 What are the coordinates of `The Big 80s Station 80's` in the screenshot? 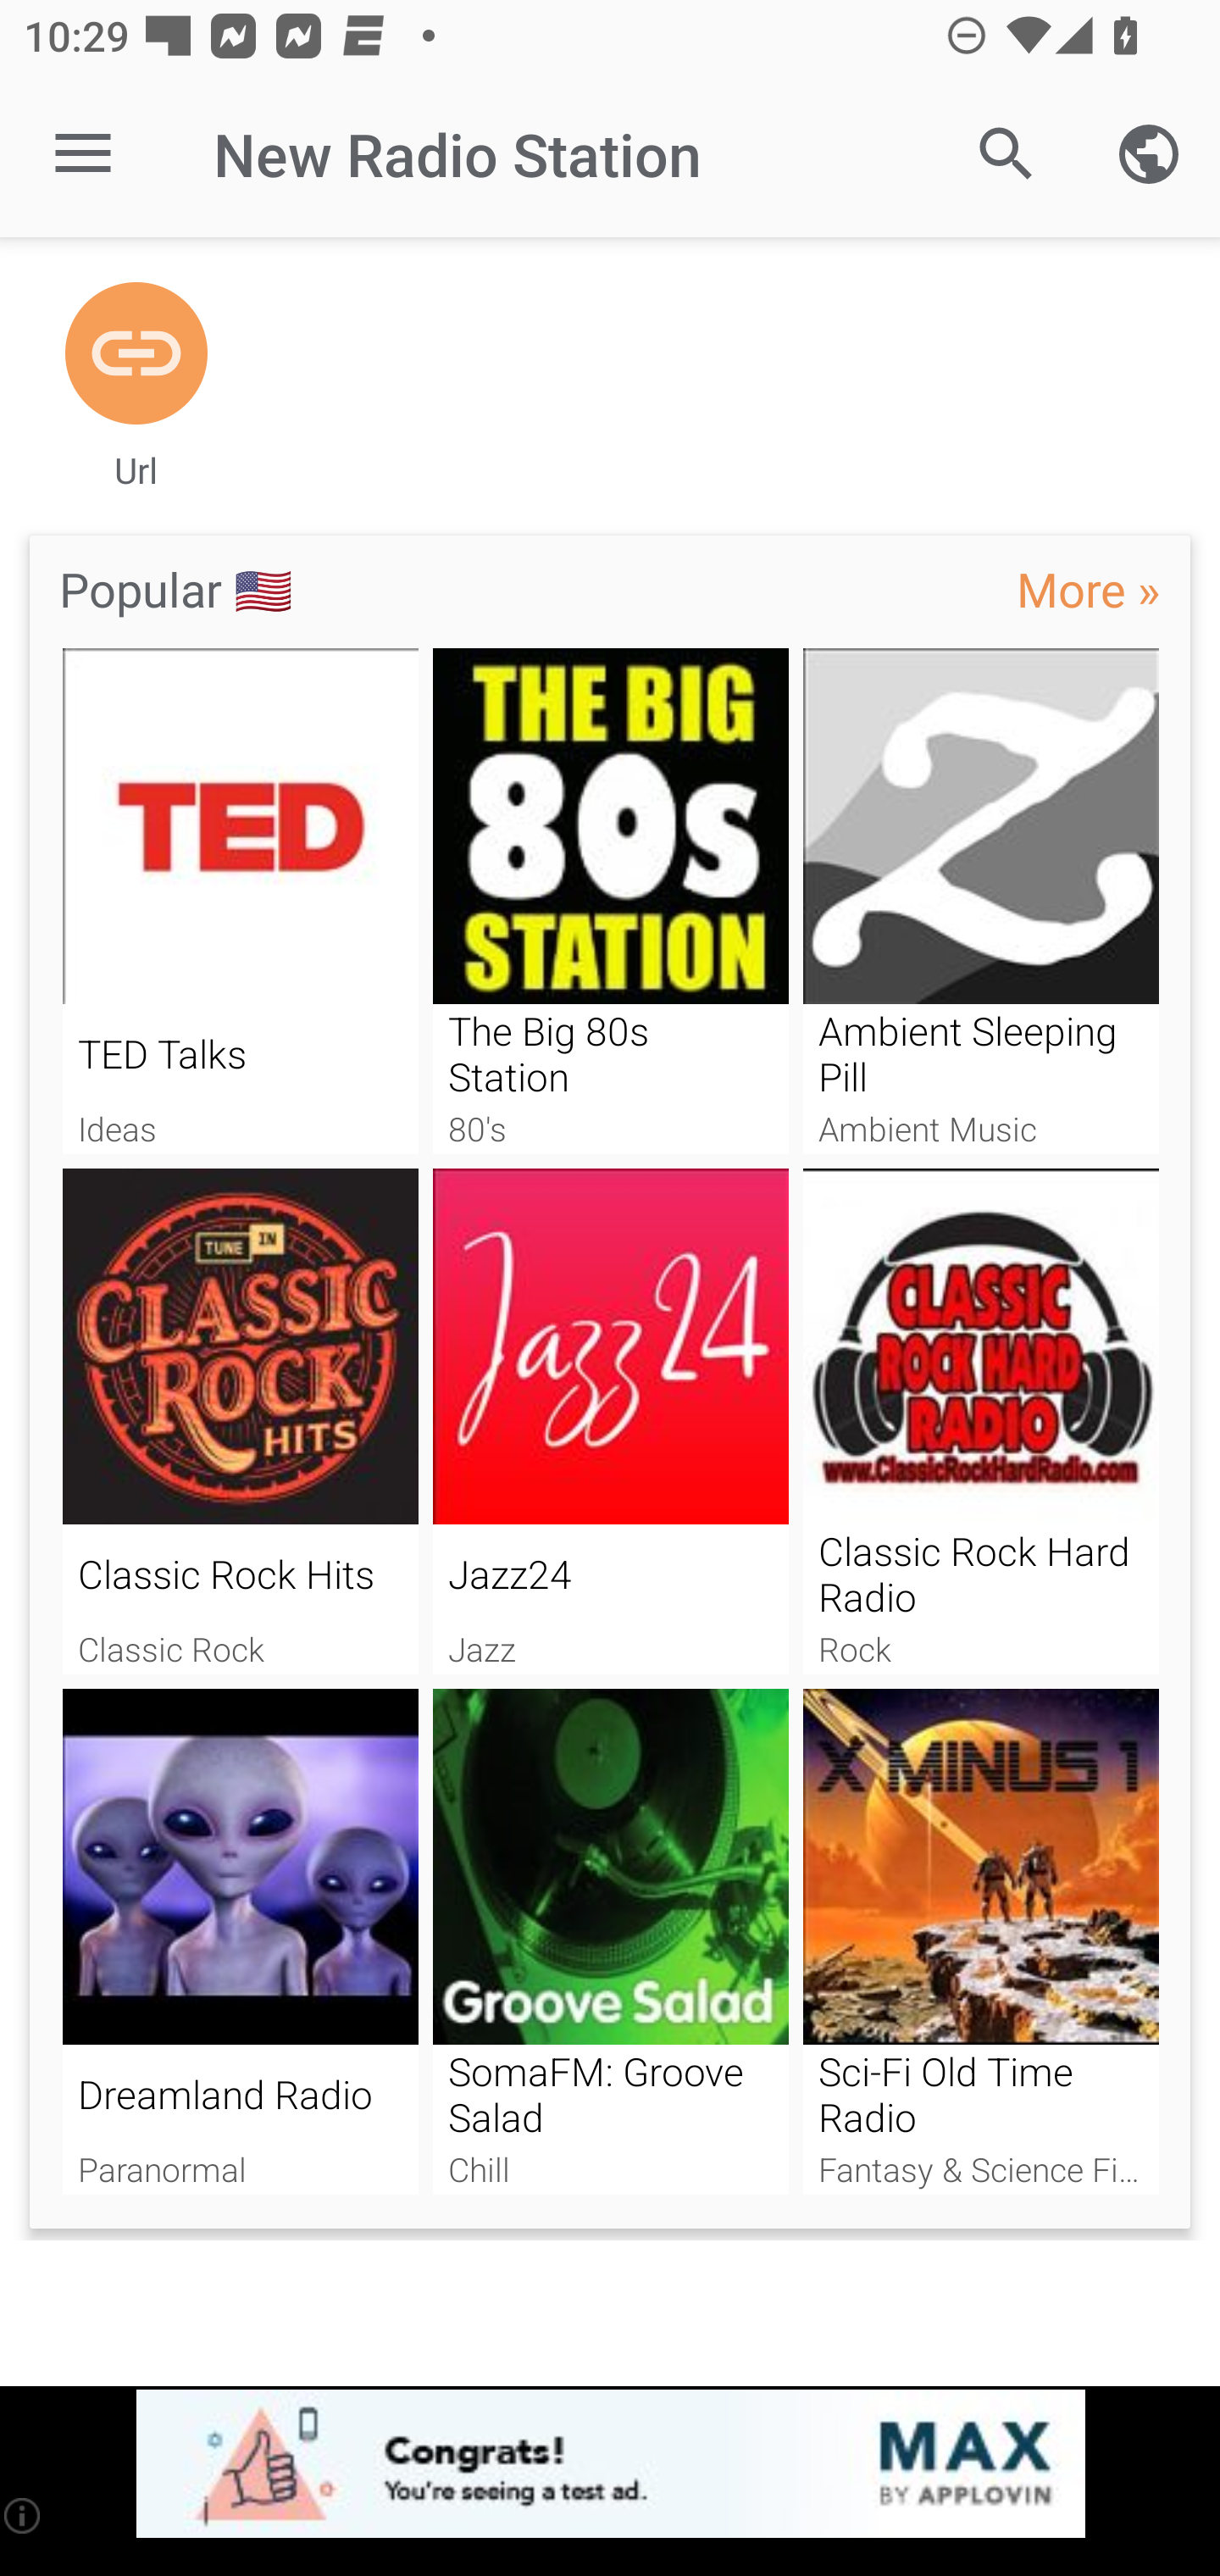 It's located at (611, 902).